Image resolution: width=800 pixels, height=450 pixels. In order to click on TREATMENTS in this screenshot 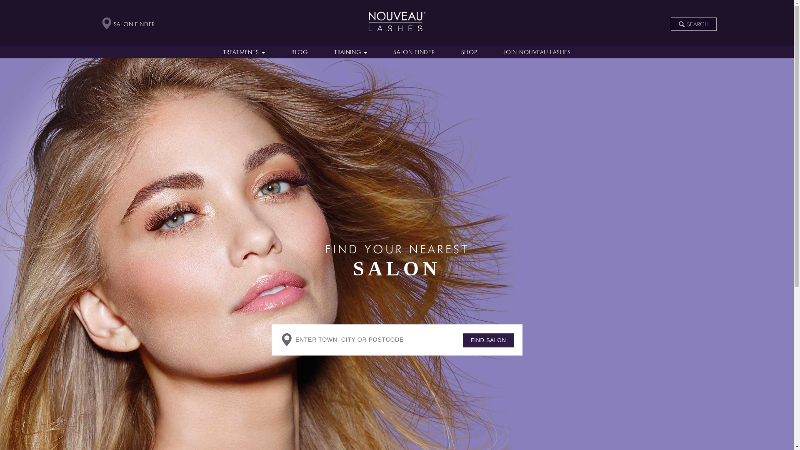, I will do `click(244, 52)`.